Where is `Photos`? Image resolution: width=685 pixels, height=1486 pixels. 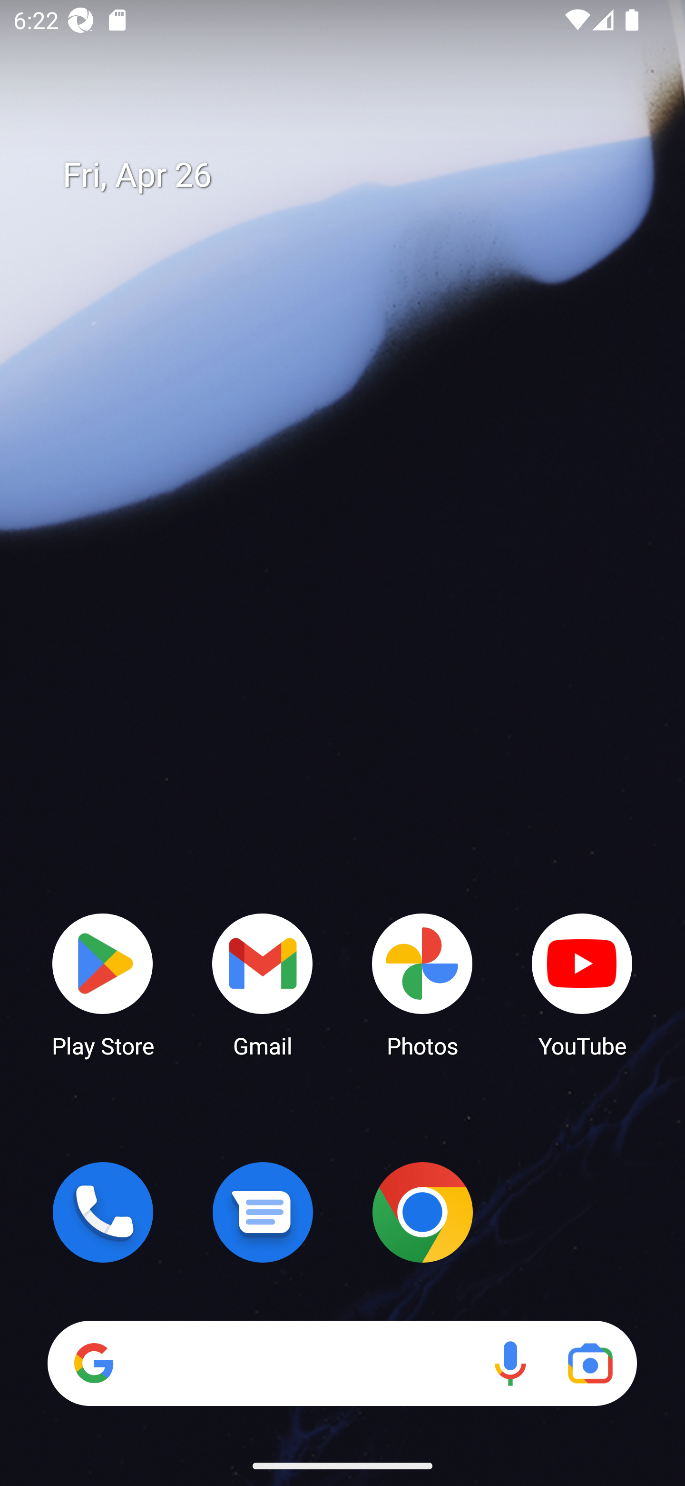 Photos is located at coordinates (422, 984).